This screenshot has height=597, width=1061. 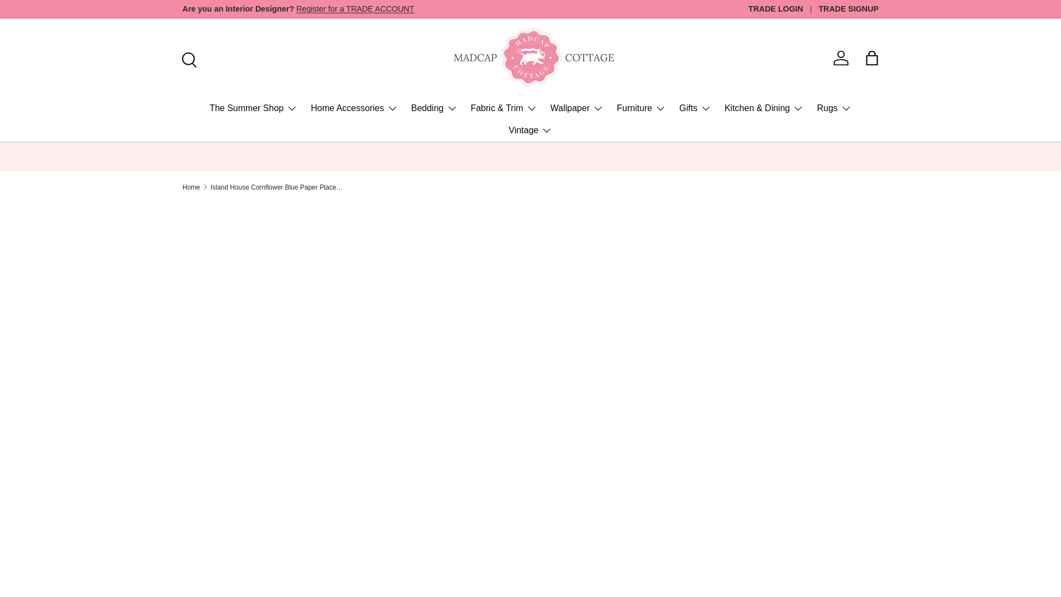 What do you see at coordinates (50, 16) in the screenshot?
I see `SKIP TO CONTENT` at bounding box center [50, 16].